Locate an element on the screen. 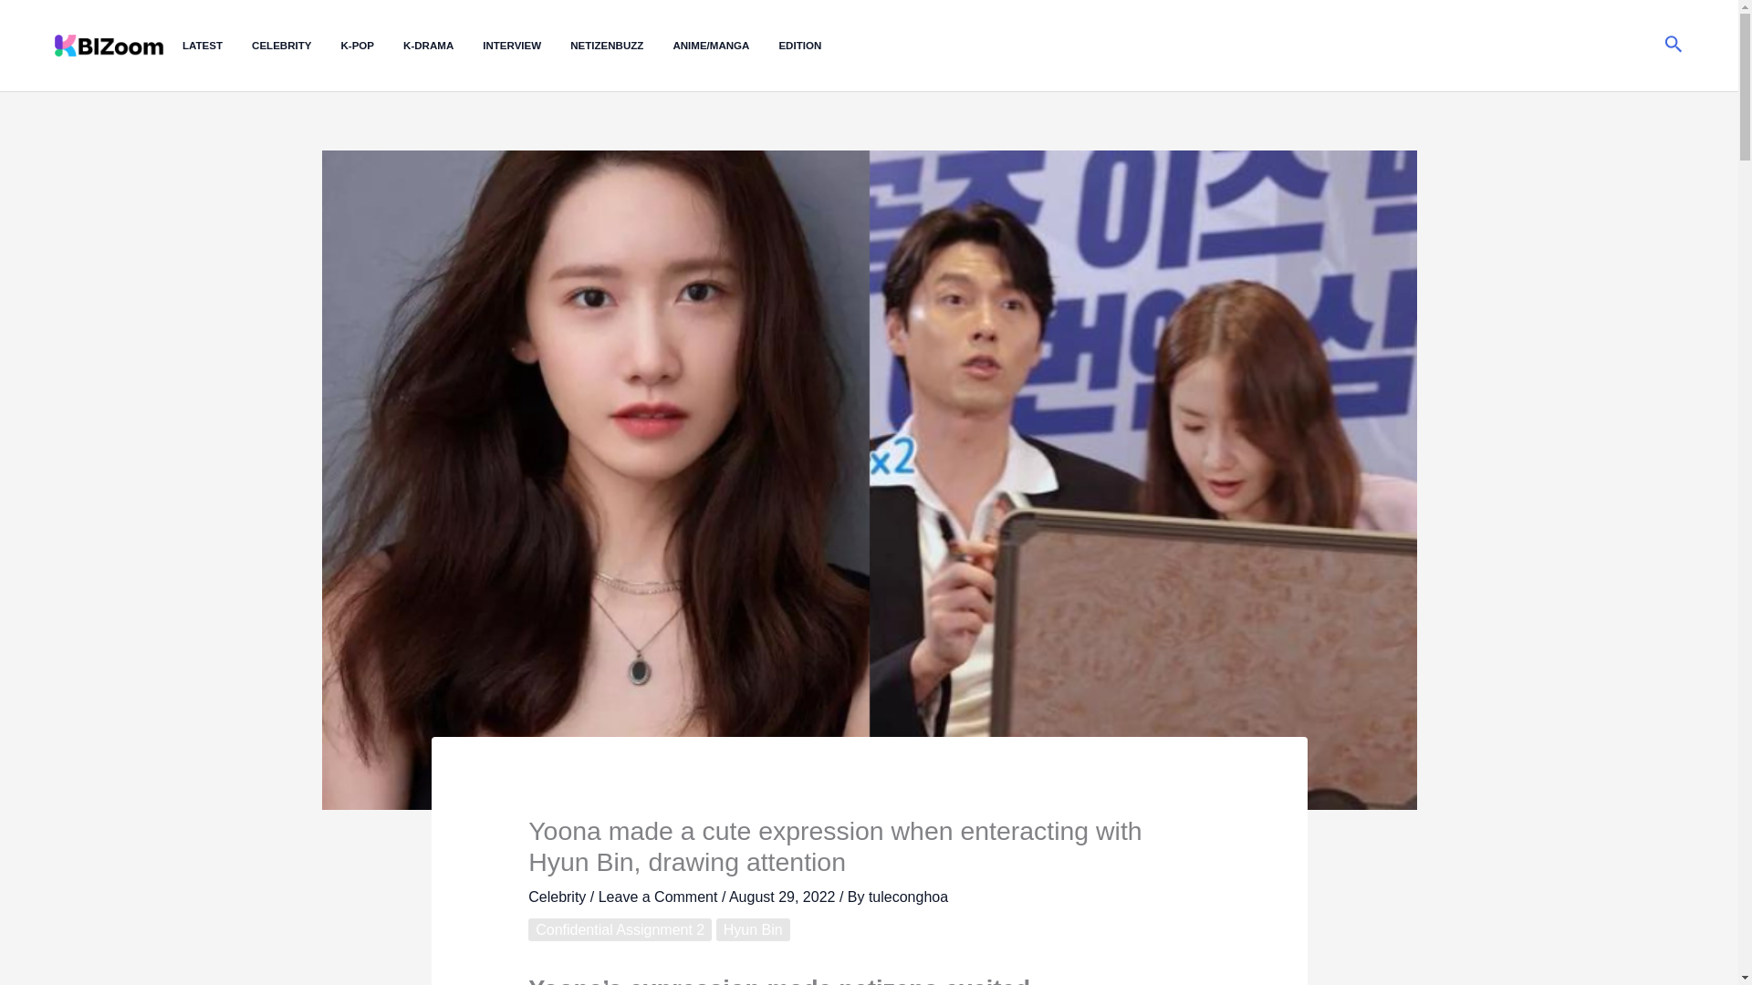 The width and height of the screenshot is (1752, 985). INTERVIEW is located at coordinates (527, 46).